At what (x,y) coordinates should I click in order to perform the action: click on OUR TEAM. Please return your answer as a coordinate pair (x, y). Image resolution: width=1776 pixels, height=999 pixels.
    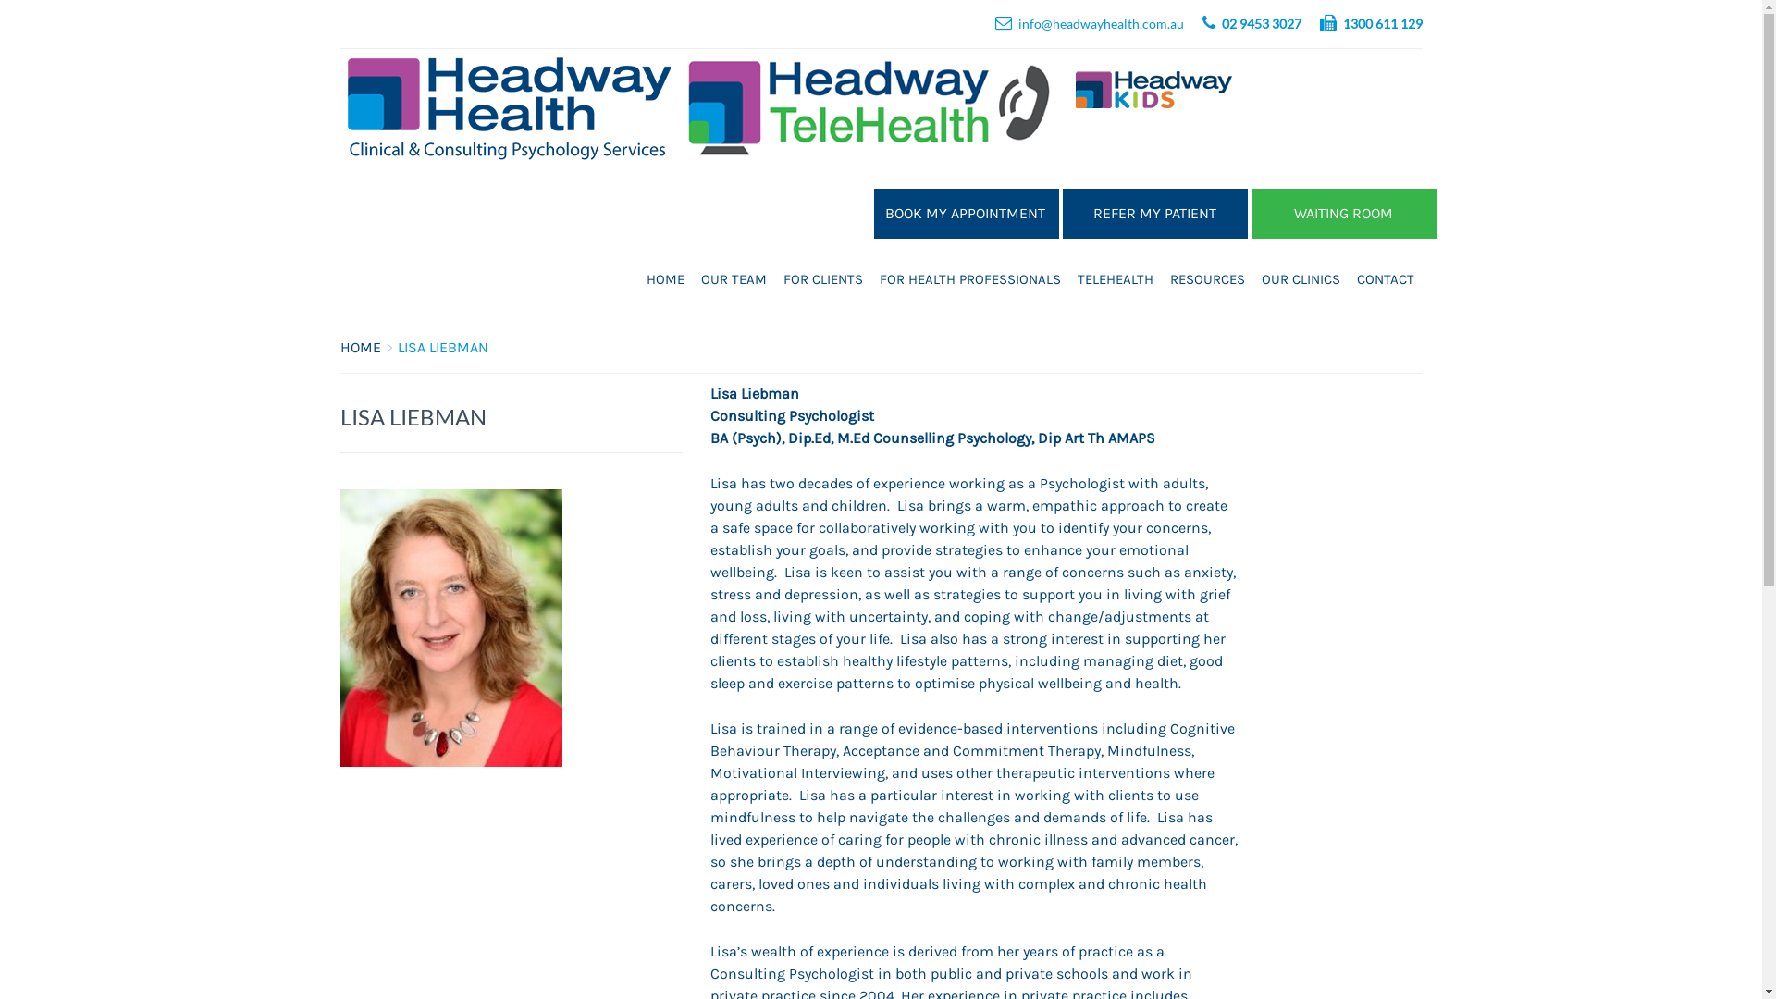
    Looking at the image, I should click on (733, 279).